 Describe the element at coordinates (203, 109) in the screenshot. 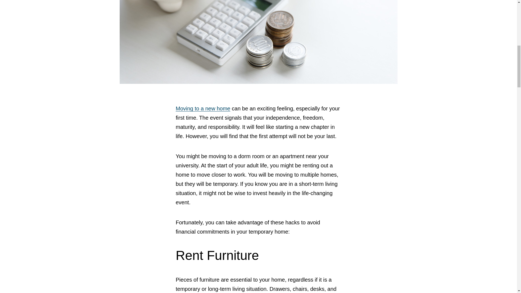

I see `Moving to a new home` at that location.